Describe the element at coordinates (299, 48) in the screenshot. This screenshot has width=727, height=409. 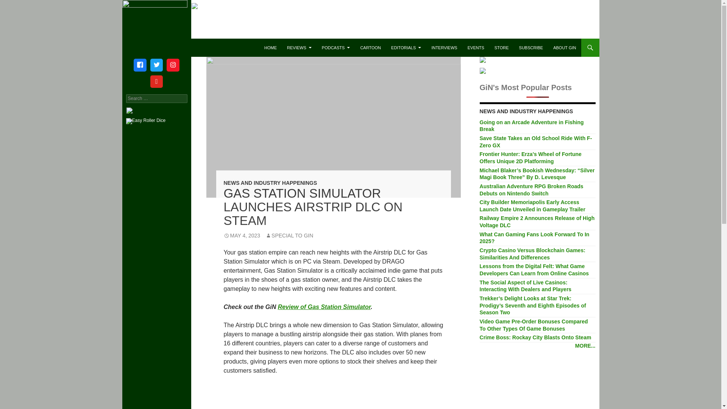
I see `REVIEWS` at that location.